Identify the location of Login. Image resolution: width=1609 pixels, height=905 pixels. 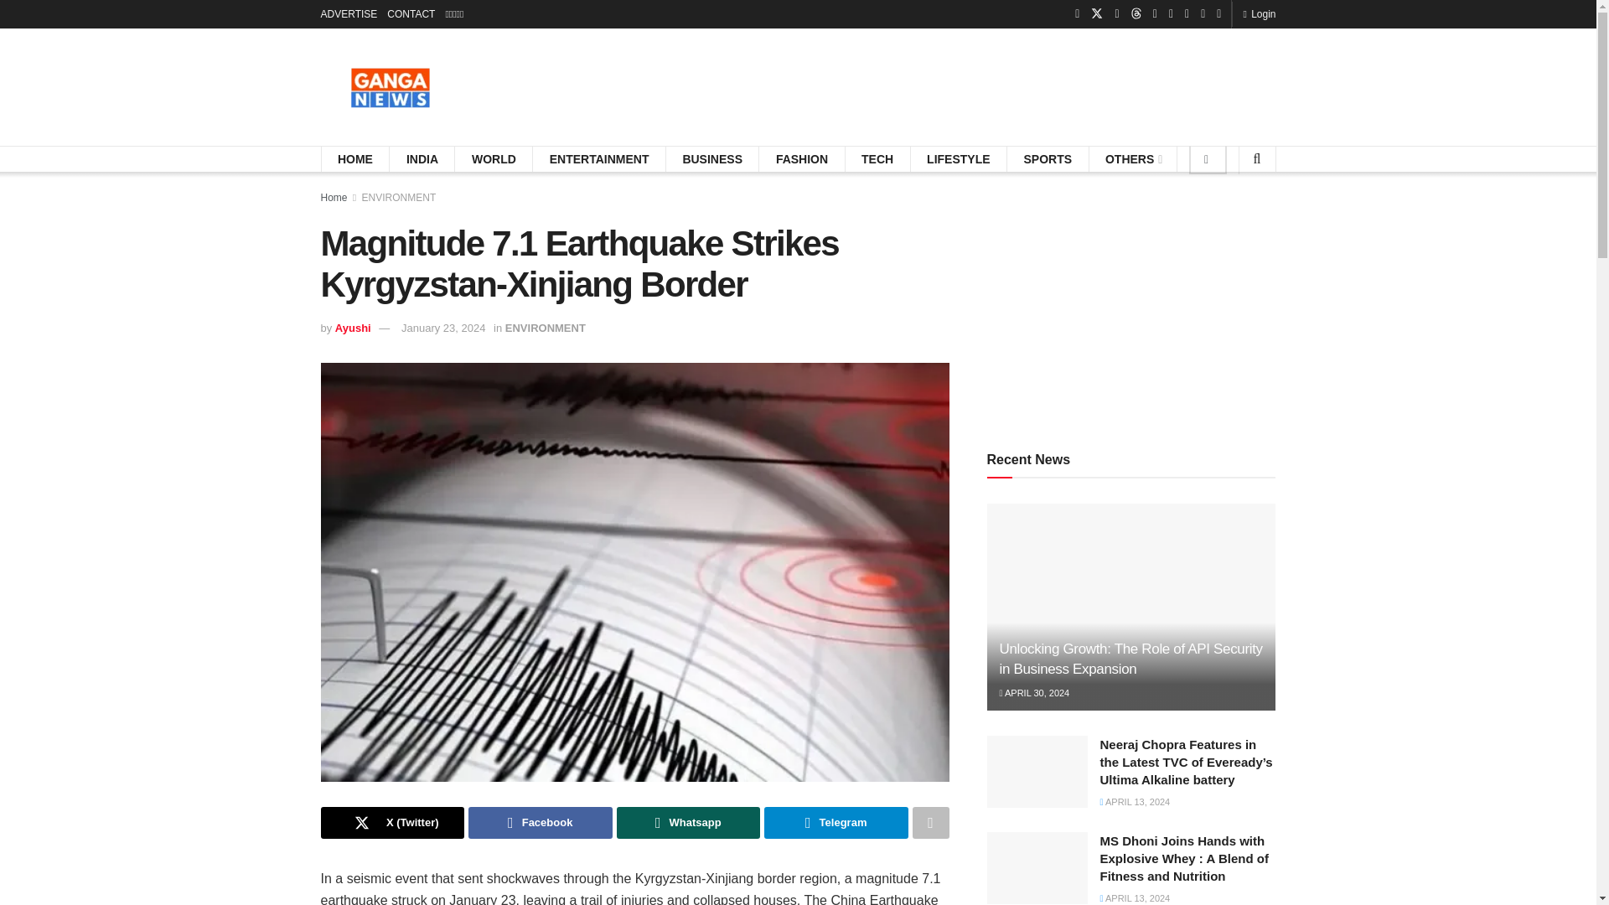
(1259, 13).